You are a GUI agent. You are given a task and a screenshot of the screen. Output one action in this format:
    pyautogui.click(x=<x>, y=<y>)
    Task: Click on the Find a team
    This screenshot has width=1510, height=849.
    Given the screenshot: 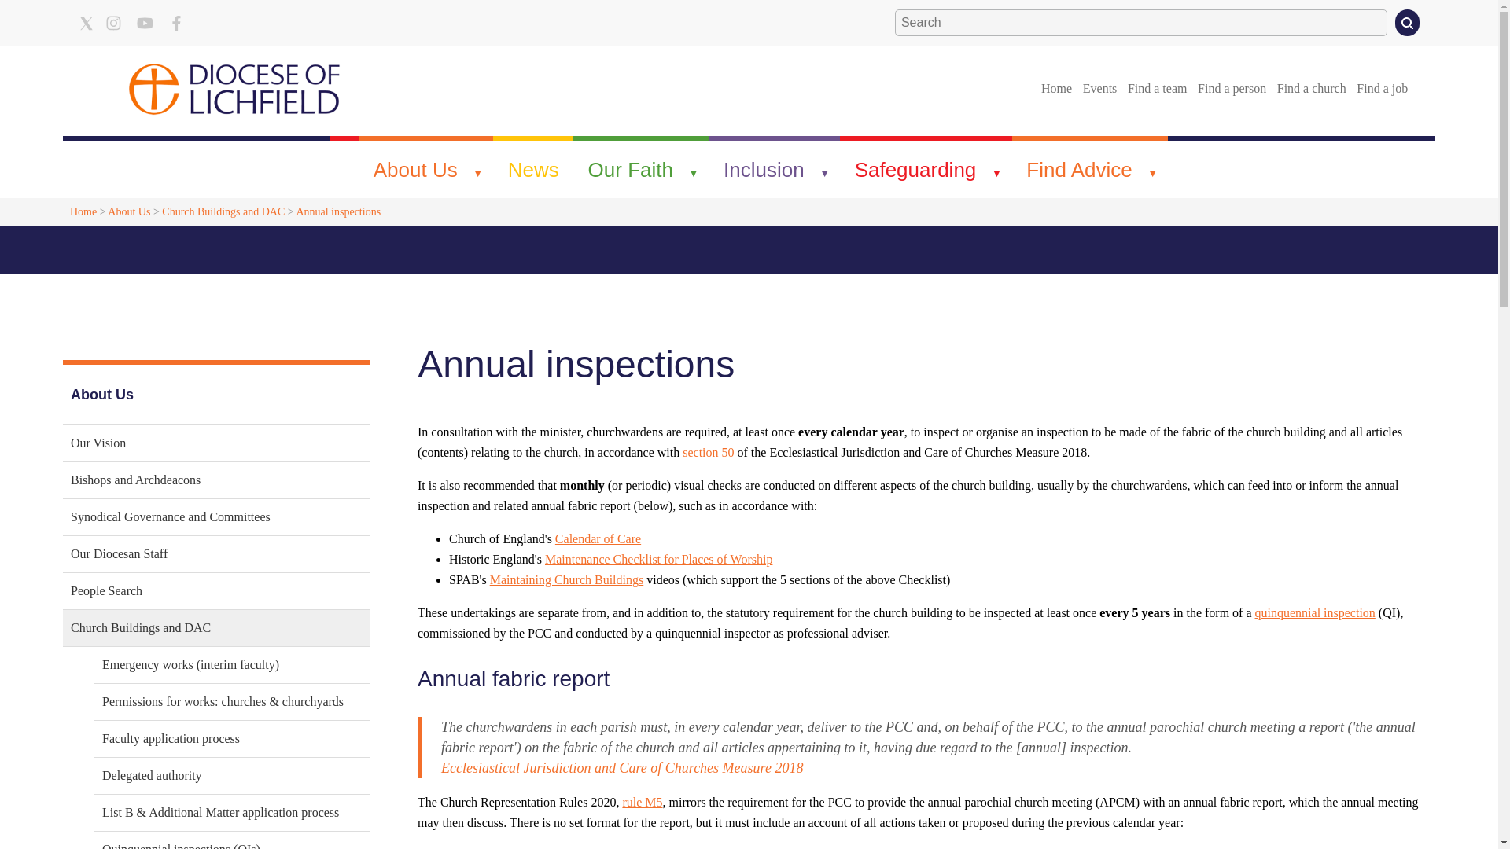 What is the action you would take?
    pyautogui.click(x=1157, y=88)
    